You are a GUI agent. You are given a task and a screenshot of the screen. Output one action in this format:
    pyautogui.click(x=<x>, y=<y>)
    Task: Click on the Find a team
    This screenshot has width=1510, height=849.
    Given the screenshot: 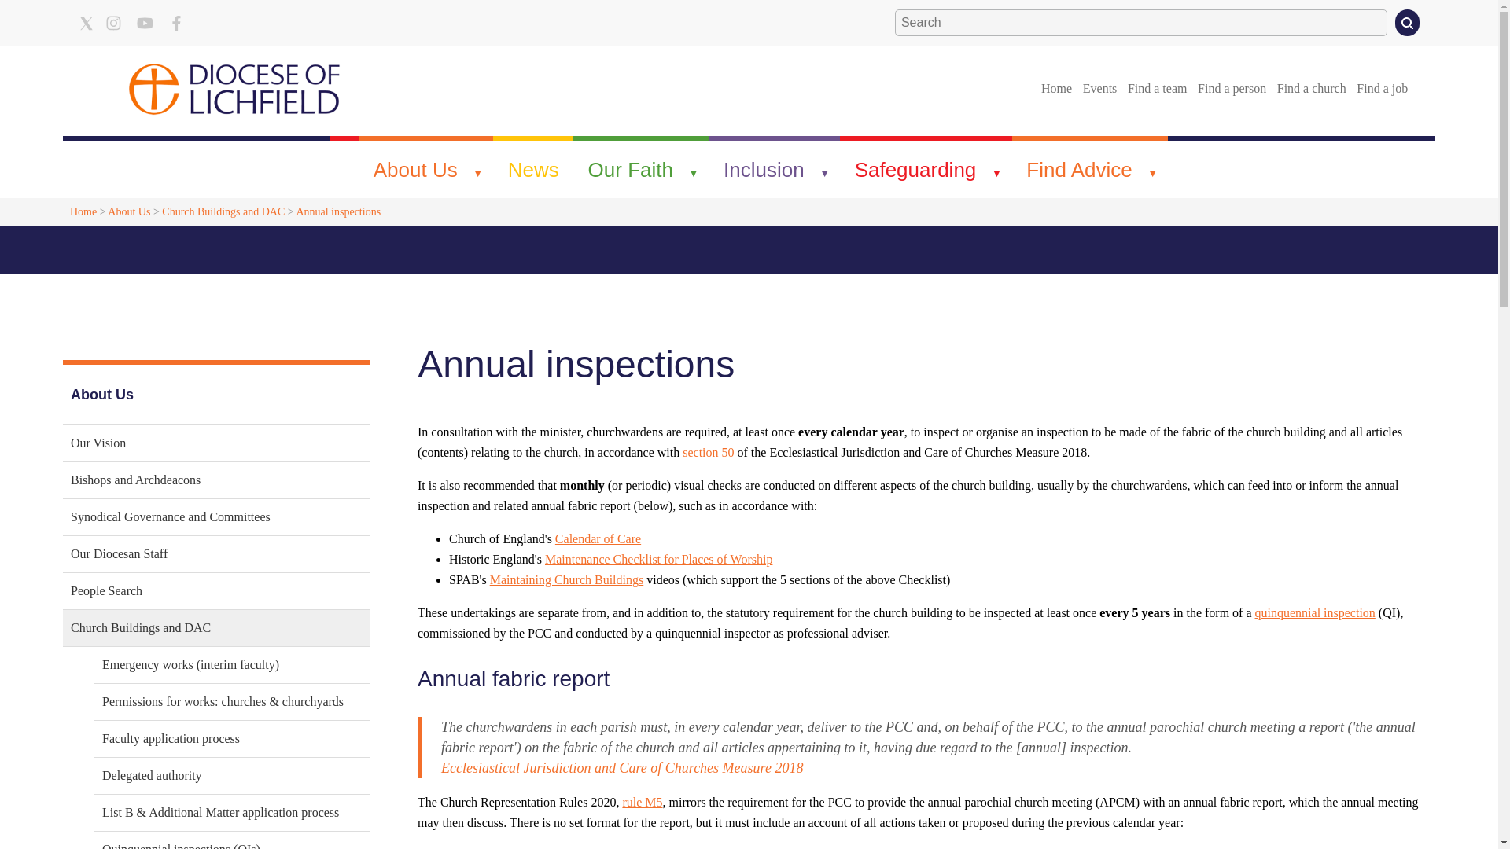 What is the action you would take?
    pyautogui.click(x=1157, y=88)
    